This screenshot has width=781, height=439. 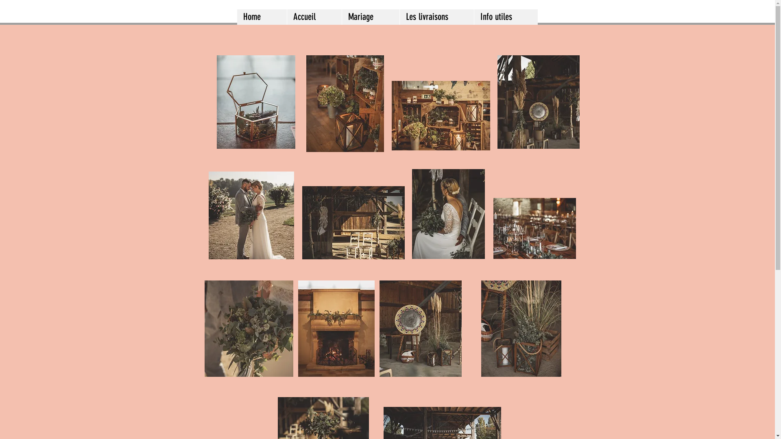 I want to click on Les livraisons, so click(x=437, y=17).